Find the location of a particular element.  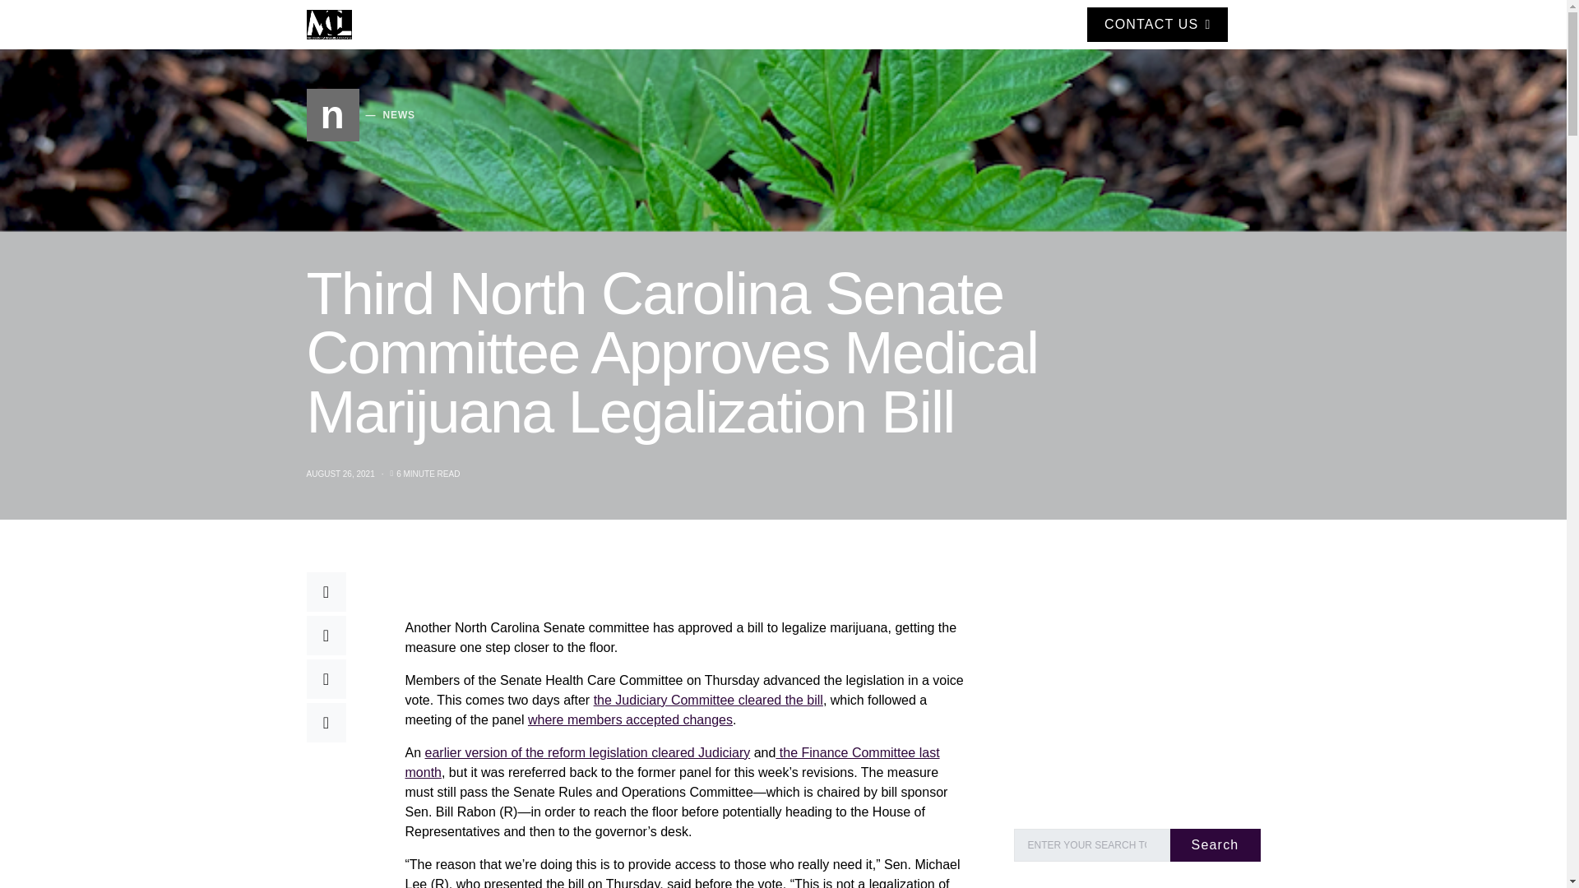

LIFESTYLE is located at coordinates (616, 25).